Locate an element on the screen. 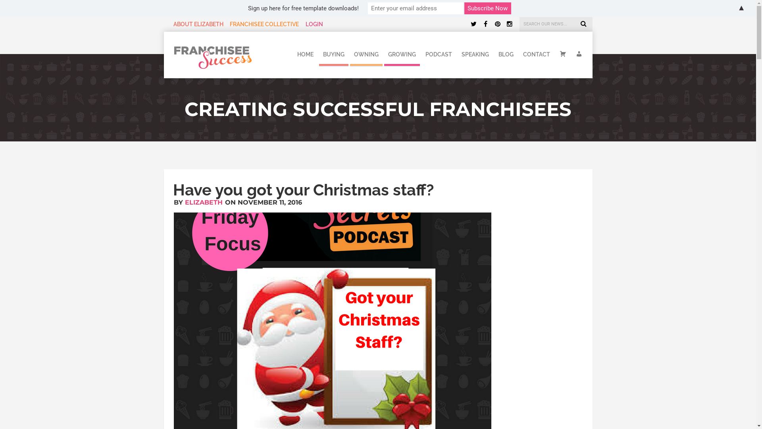 The height and width of the screenshot is (429, 762). Have you got your Christmas staff? is located at coordinates (303, 190).